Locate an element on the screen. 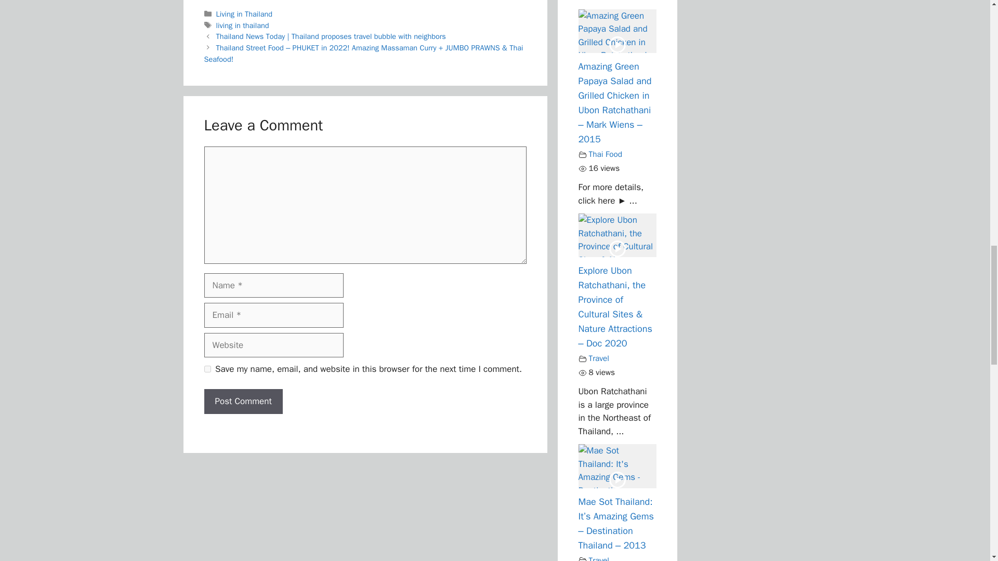 The height and width of the screenshot is (561, 998). Post Comment is located at coordinates (243, 402).